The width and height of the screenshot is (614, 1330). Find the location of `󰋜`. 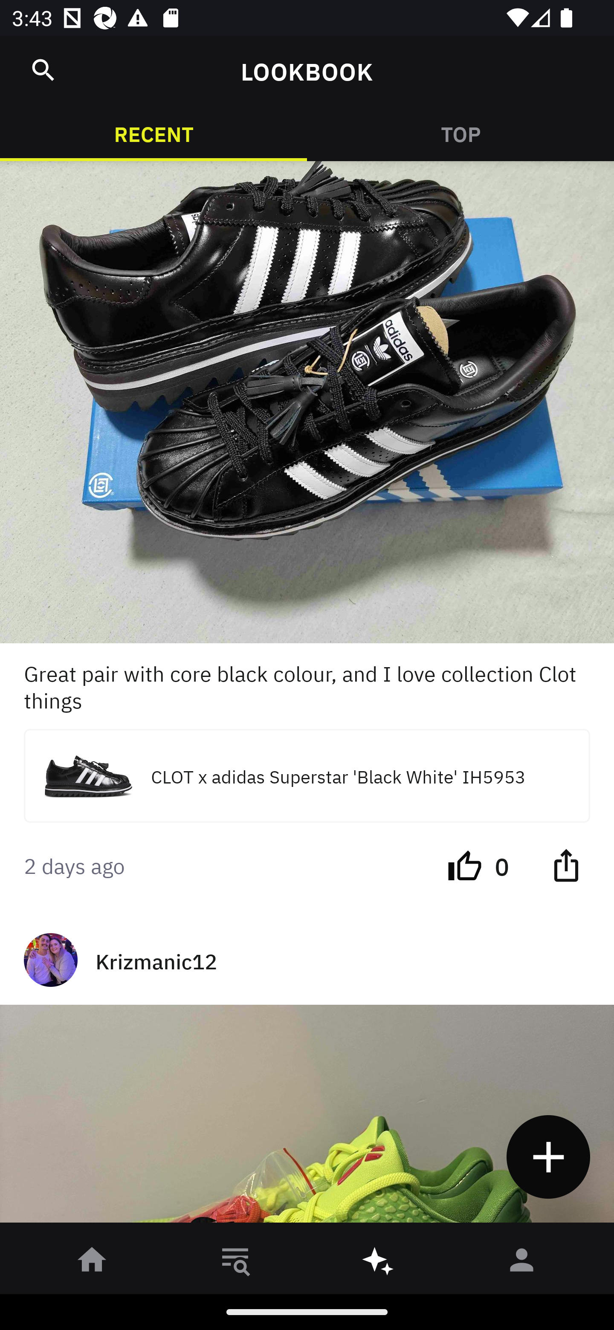

󰋜 is located at coordinates (92, 1263).